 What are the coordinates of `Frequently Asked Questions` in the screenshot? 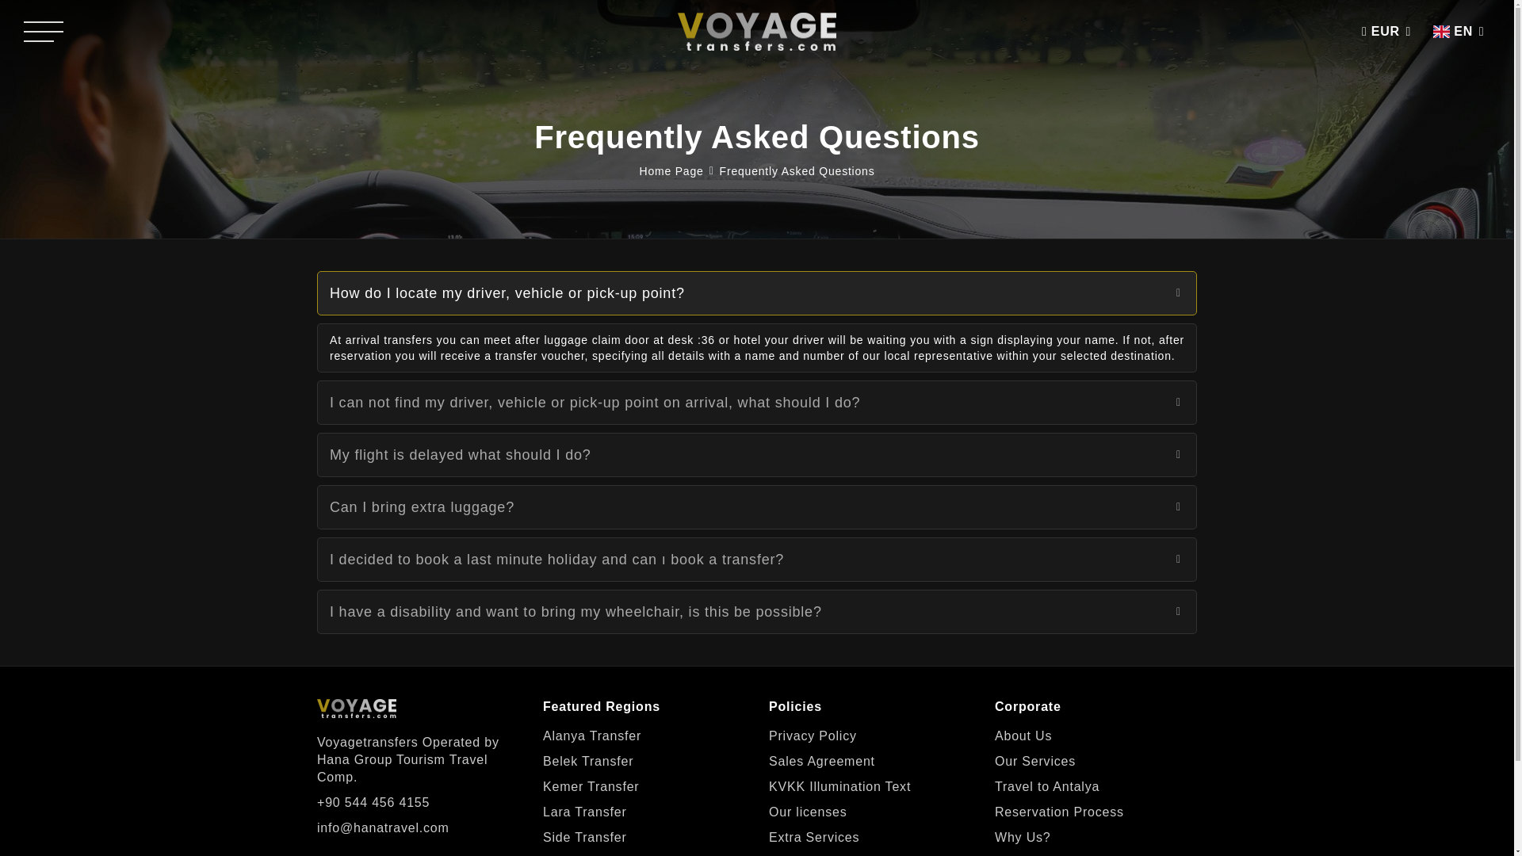 It's located at (797, 171).